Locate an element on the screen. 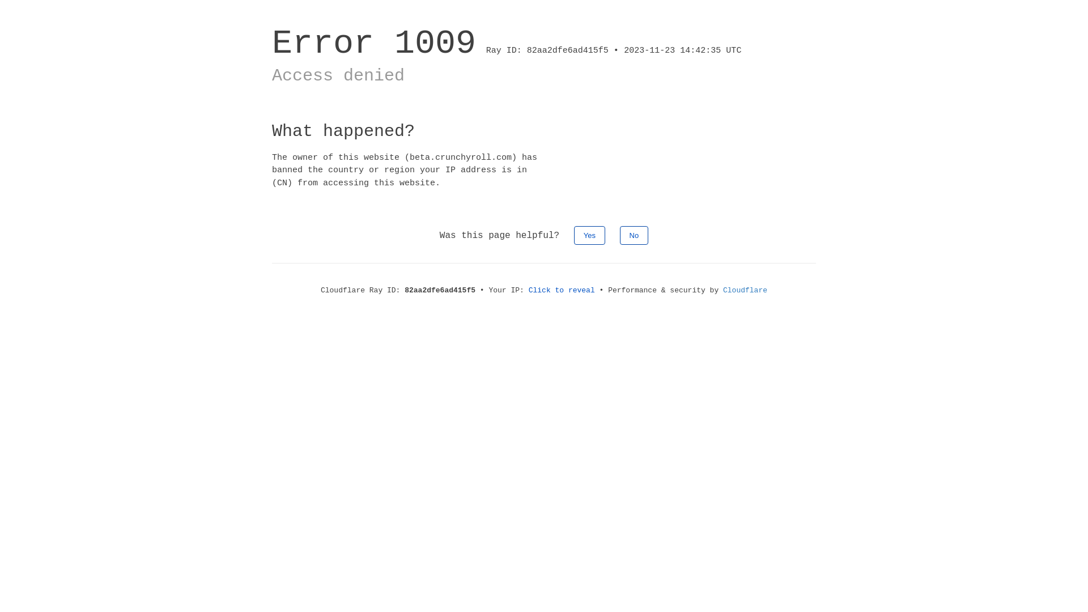 Image resolution: width=1088 pixels, height=612 pixels. Click to reveal is located at coordinates (562, 290).